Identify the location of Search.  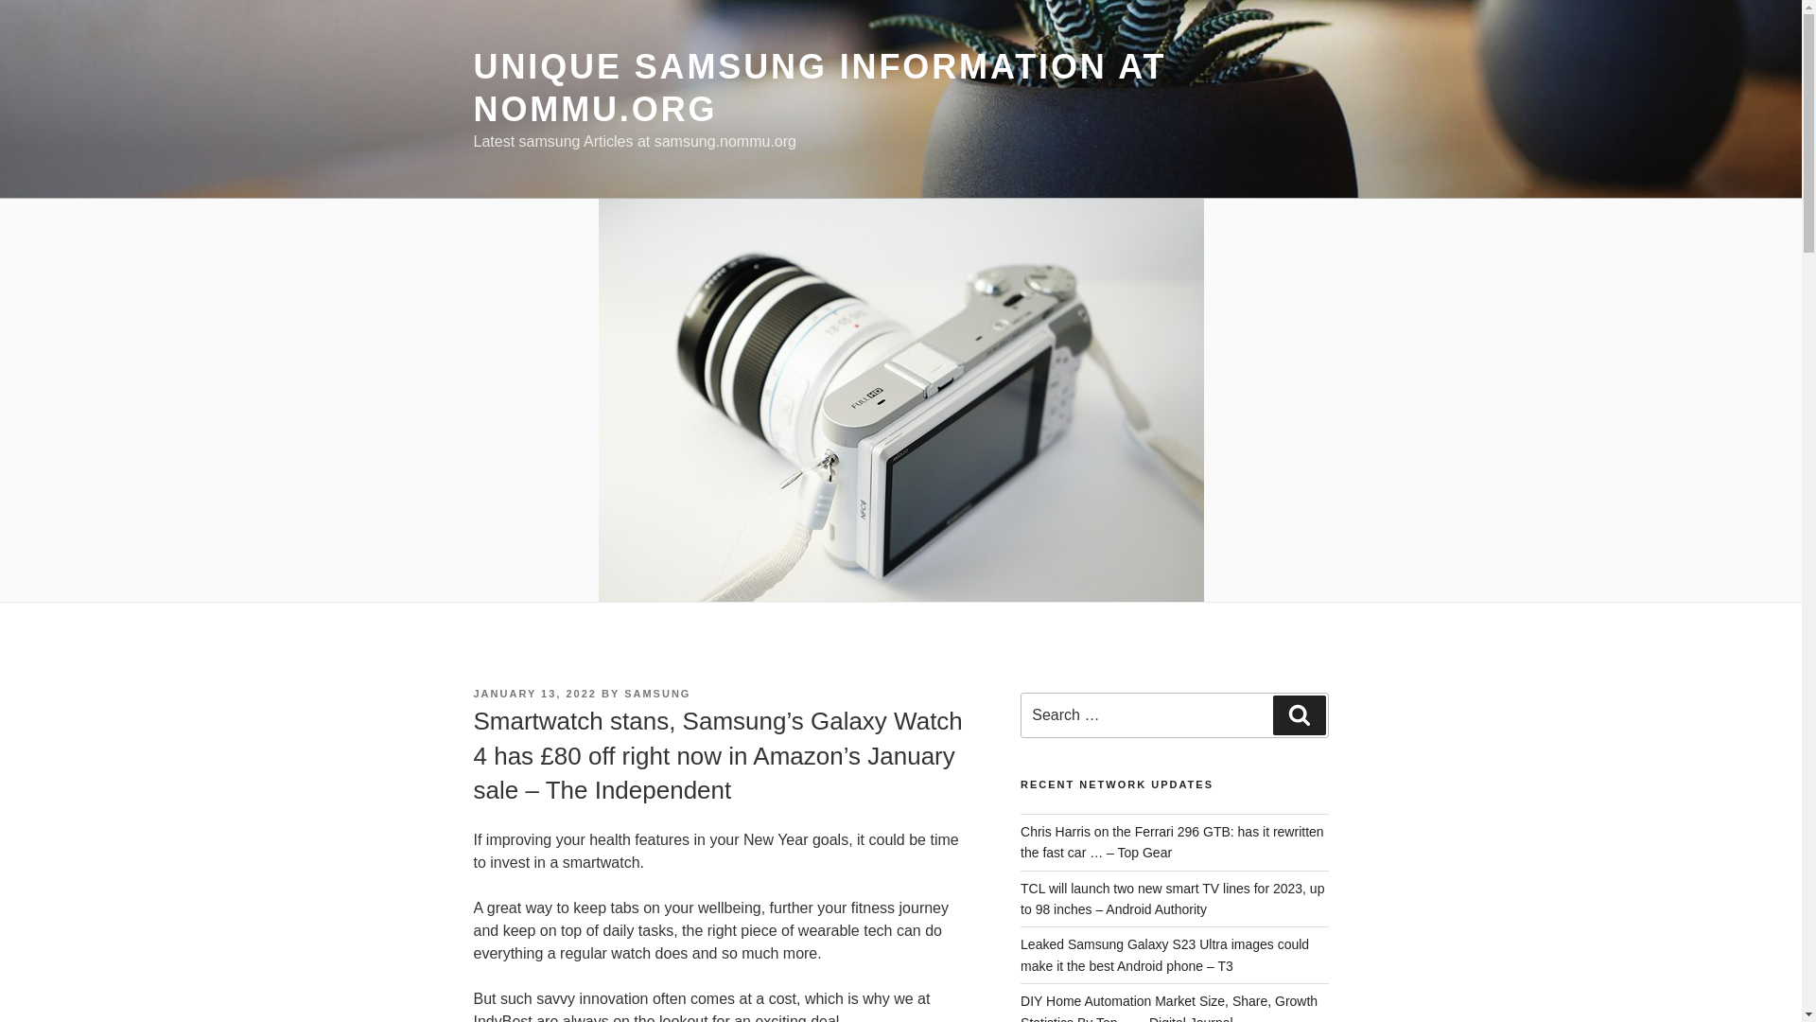
(1299, 715).